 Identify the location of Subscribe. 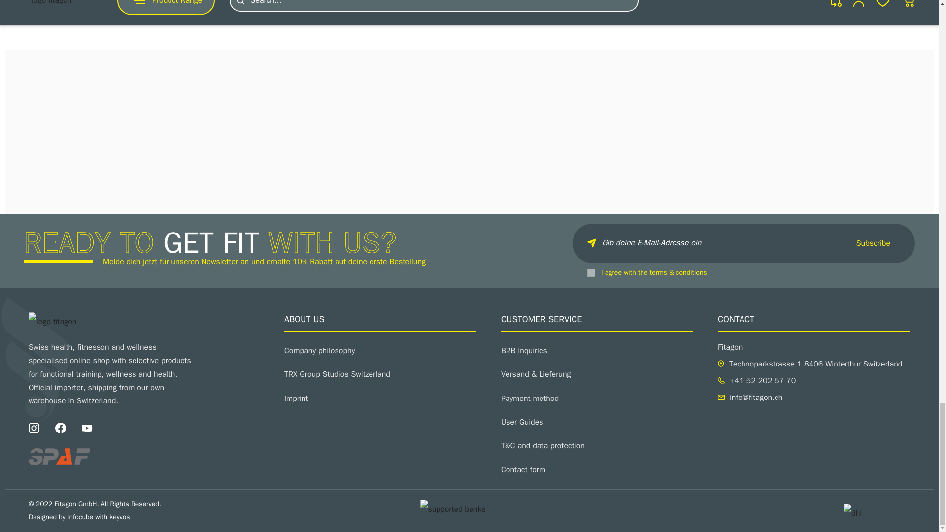
(873, 243).